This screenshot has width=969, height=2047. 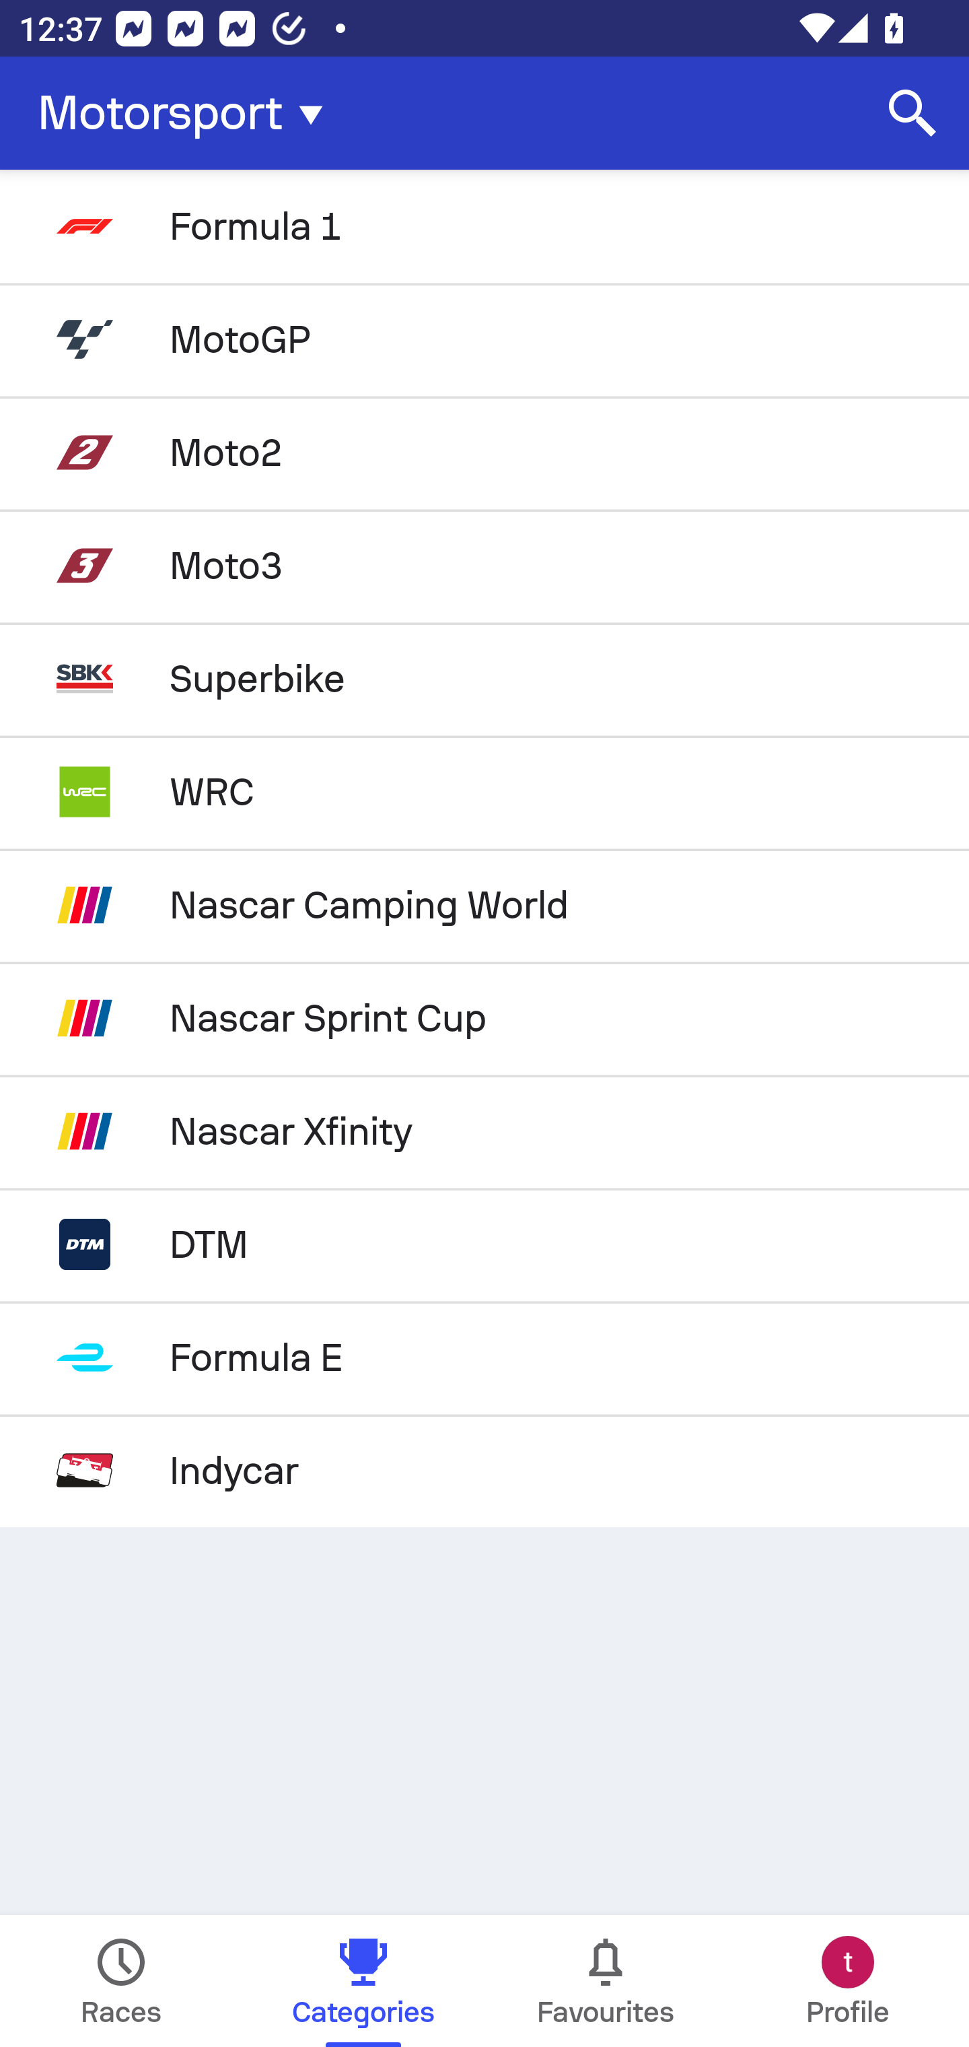 I want to click on Nascar Camping World, so click(x=485, y=904).